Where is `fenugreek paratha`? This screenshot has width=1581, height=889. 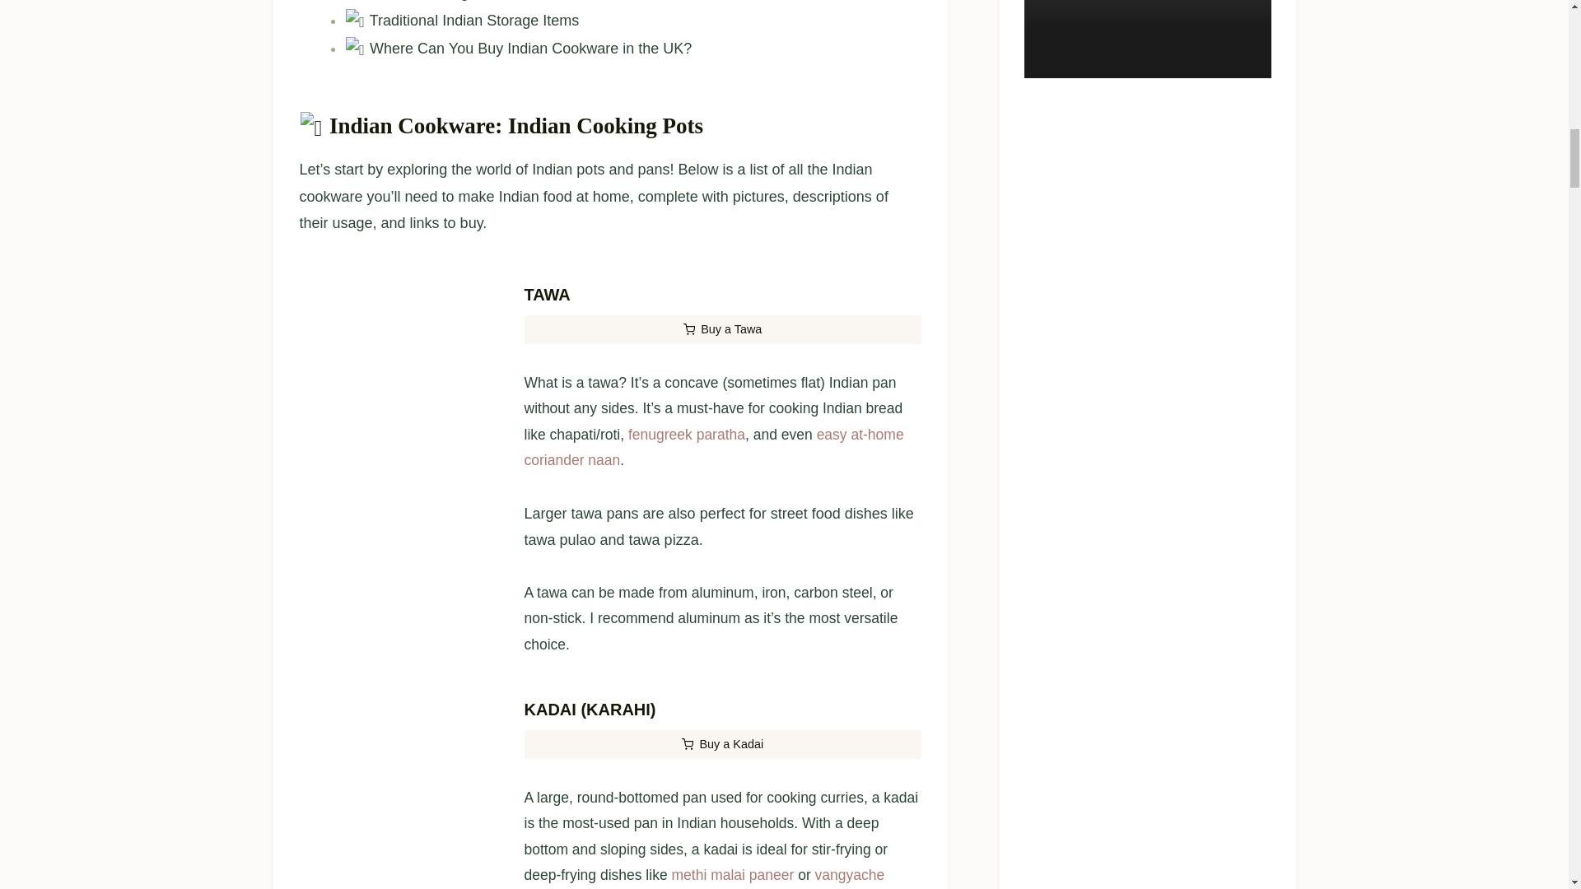
fenugreek paratha is located at coordinates (686, 579).